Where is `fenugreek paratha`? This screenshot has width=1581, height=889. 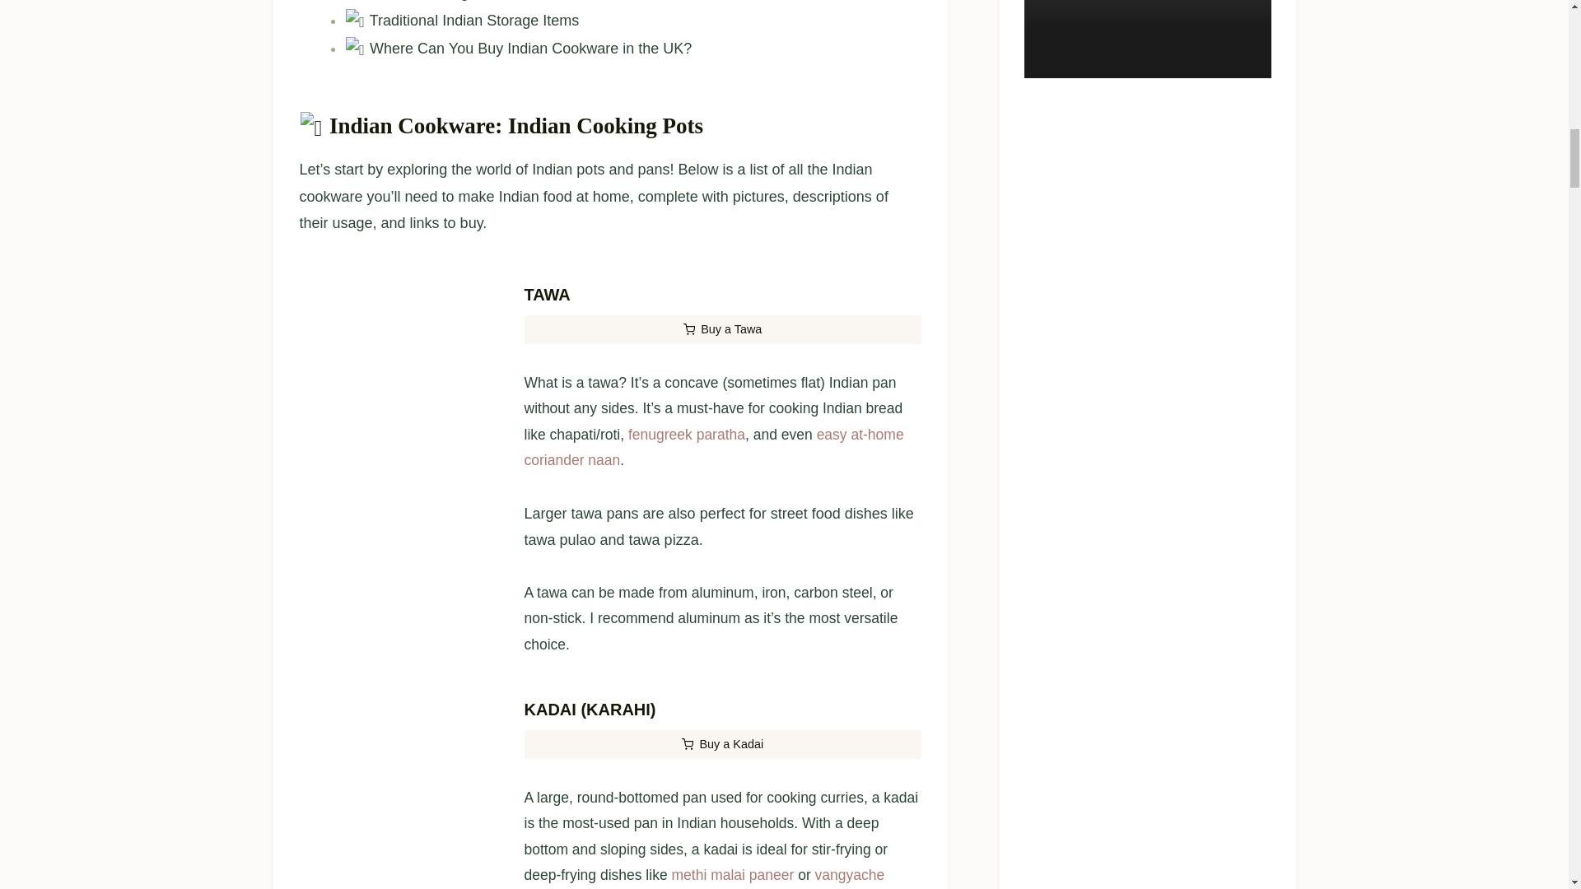
fenugreek paratha is located at coordinates (686, 579).